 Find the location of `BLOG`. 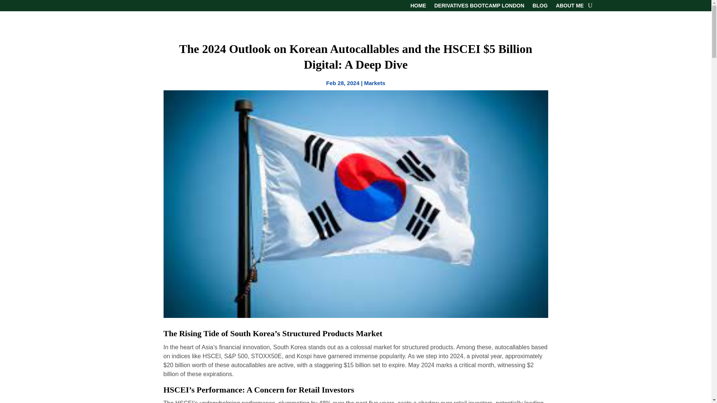

BLOG is located at coordinates (540, 7).